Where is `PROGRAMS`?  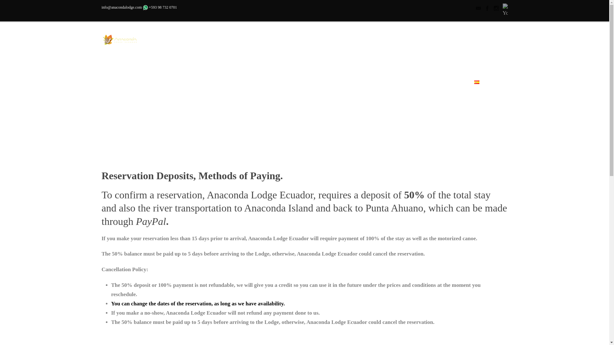
PROGRAMS is located at coordinates (227, 85).